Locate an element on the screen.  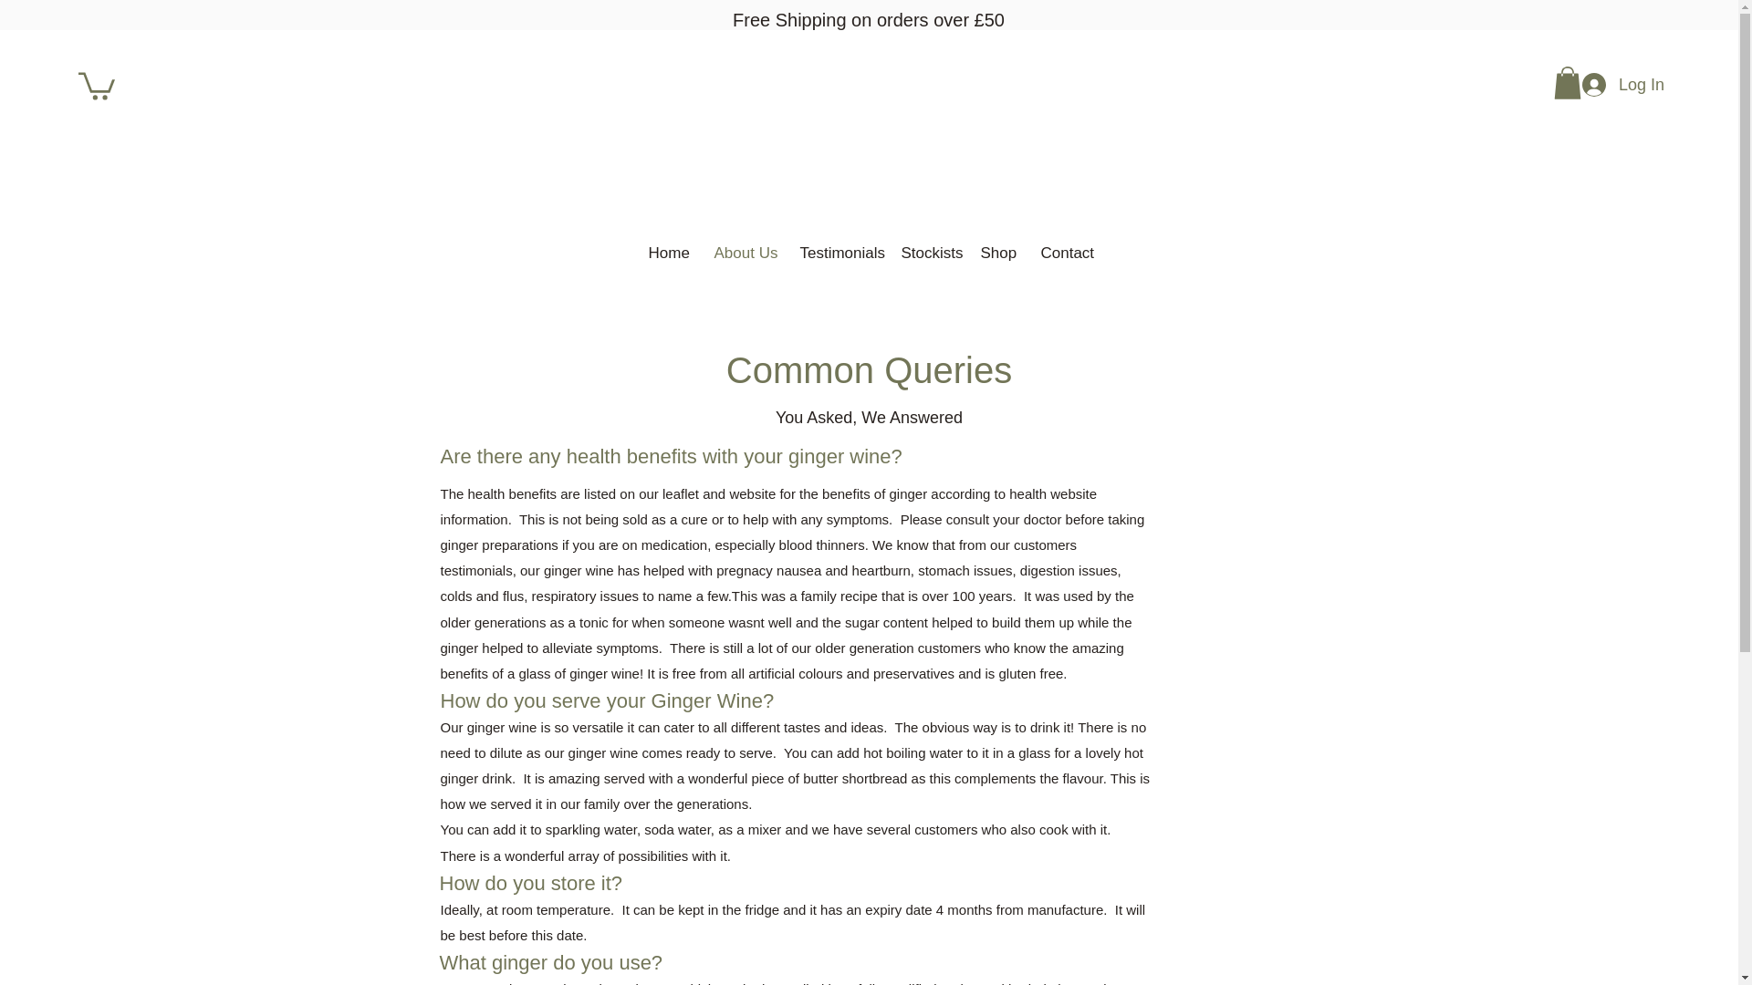
Log In is located at coordinates (1622, 86).